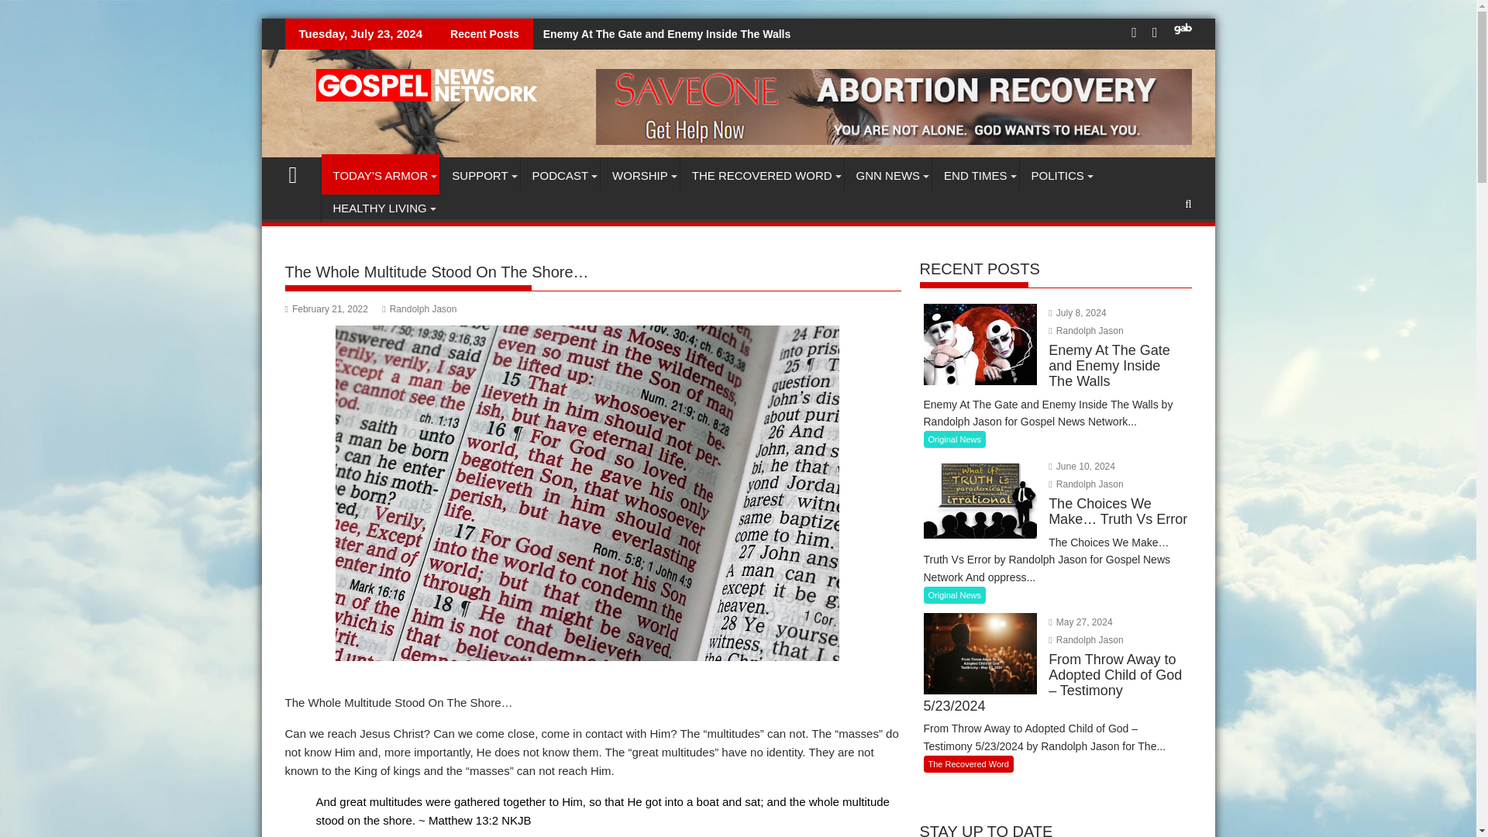 Image resolution: width=1488 pixels, height=837 pixels. Describe the element at coordinates (975, 175) in the screenshot. I see `END TIMES` at that location.